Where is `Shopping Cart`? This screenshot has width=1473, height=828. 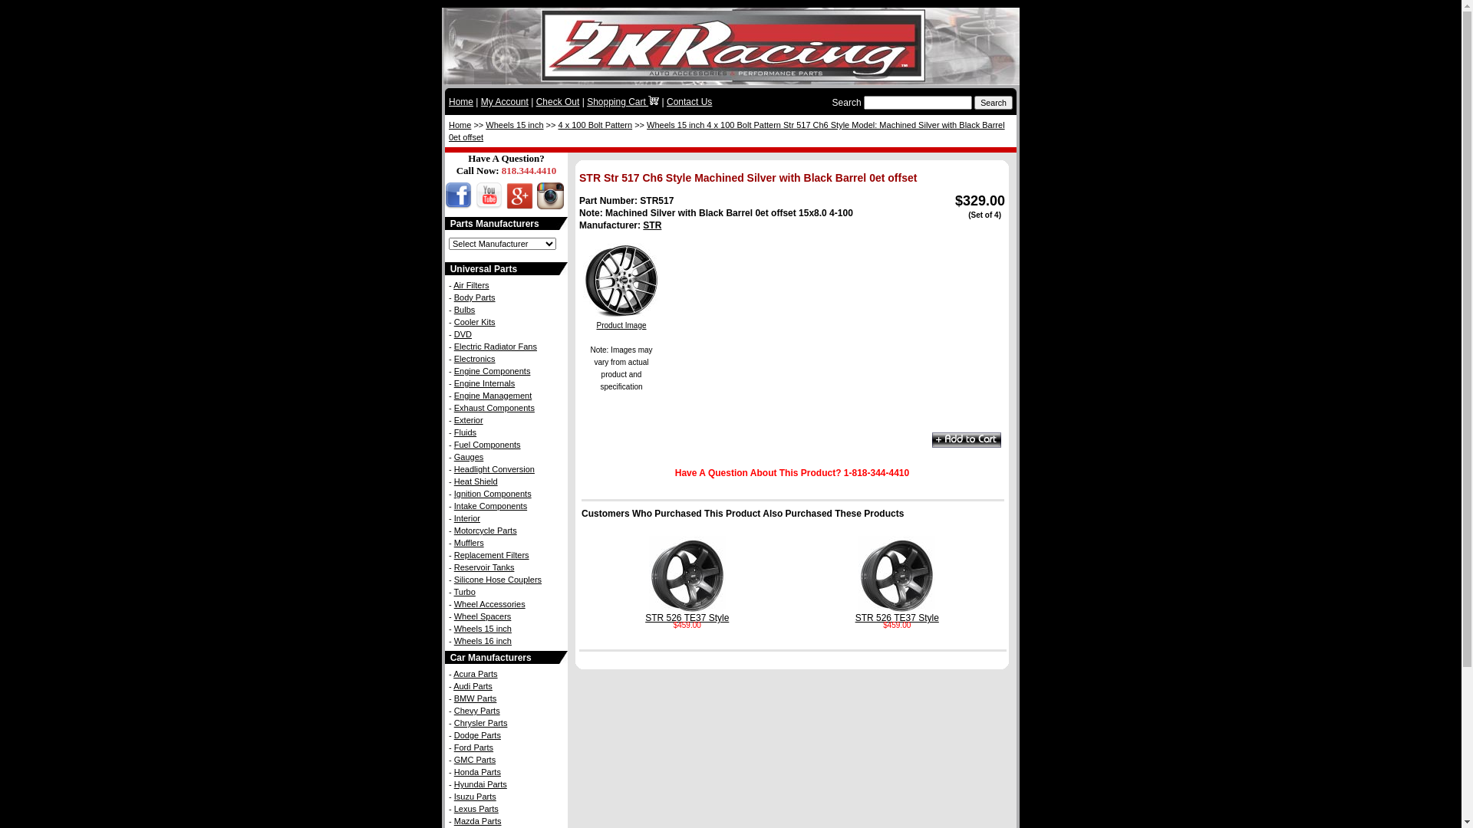
Shopping Cart is located at coordinates (623, 102).